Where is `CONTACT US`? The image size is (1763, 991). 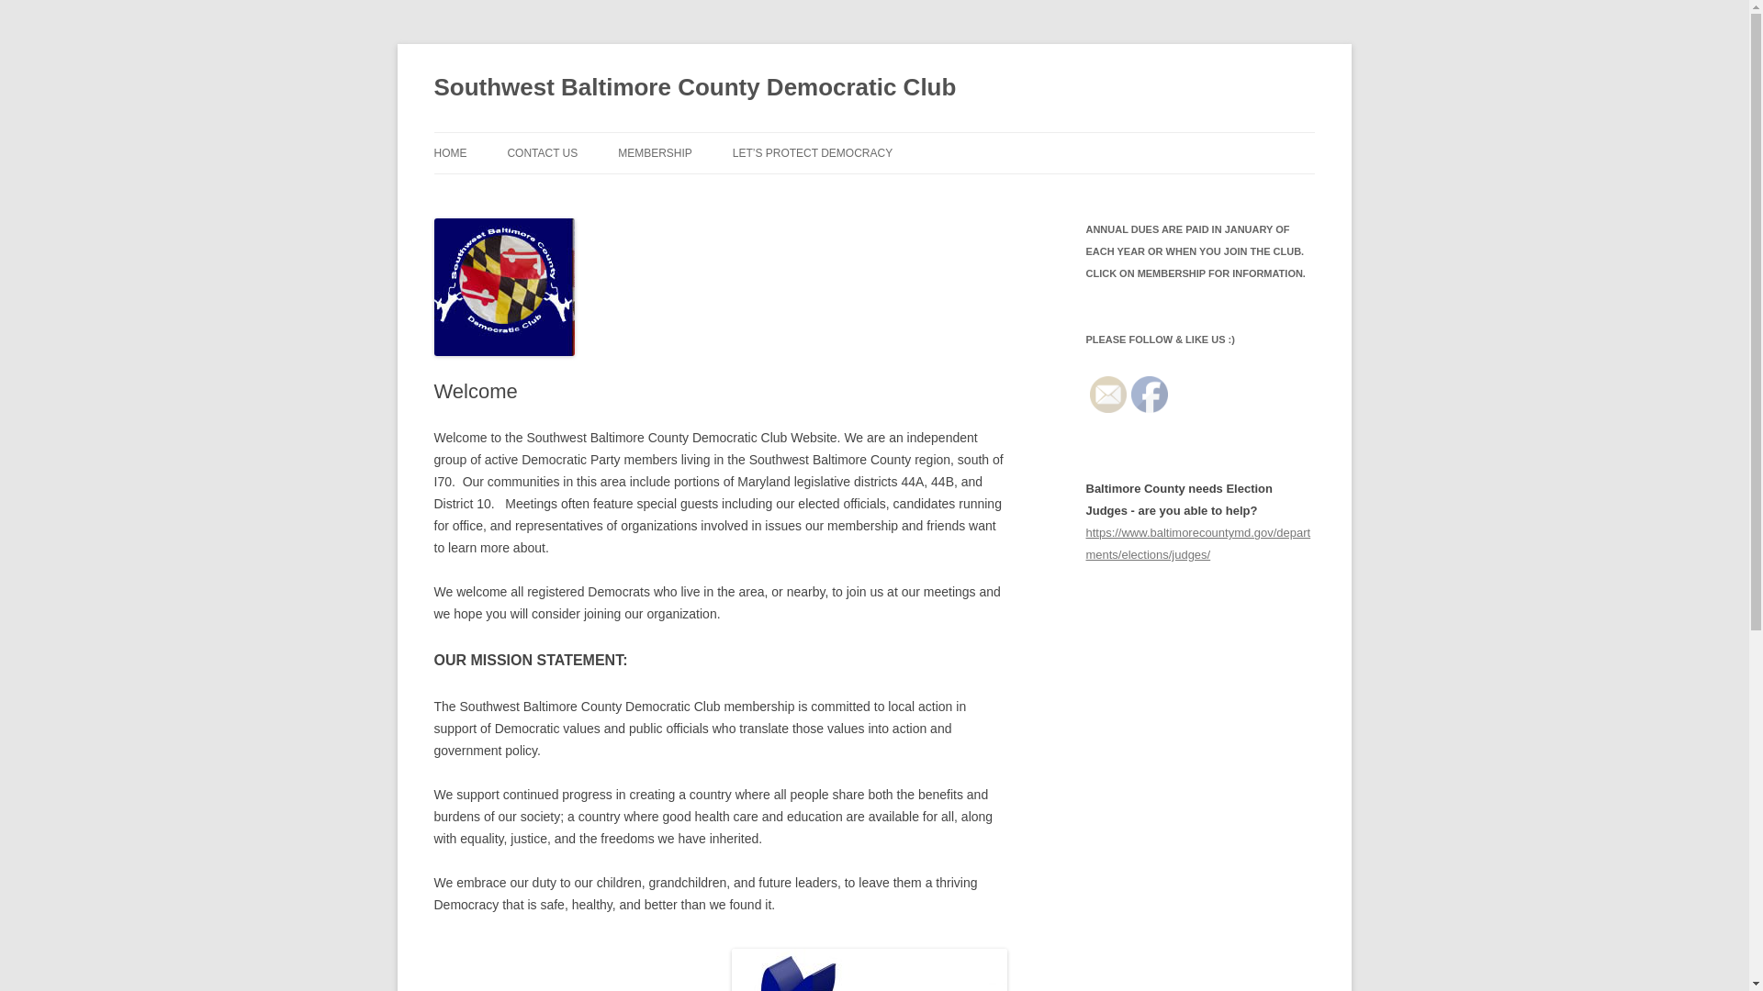 CONTACT US is located at coordinates (542, 152).